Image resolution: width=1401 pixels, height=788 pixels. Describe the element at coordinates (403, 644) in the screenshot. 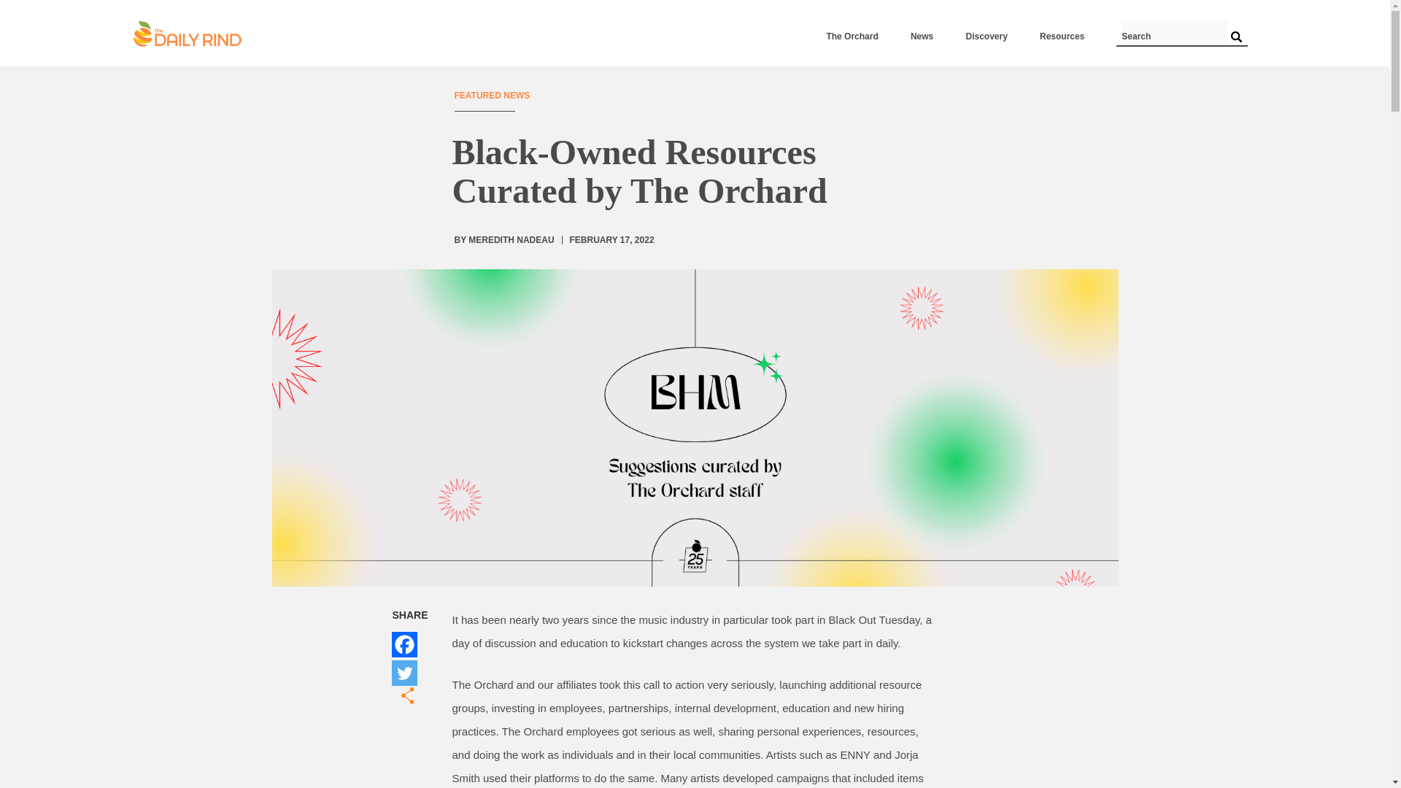

I see `Facebook` at that location.